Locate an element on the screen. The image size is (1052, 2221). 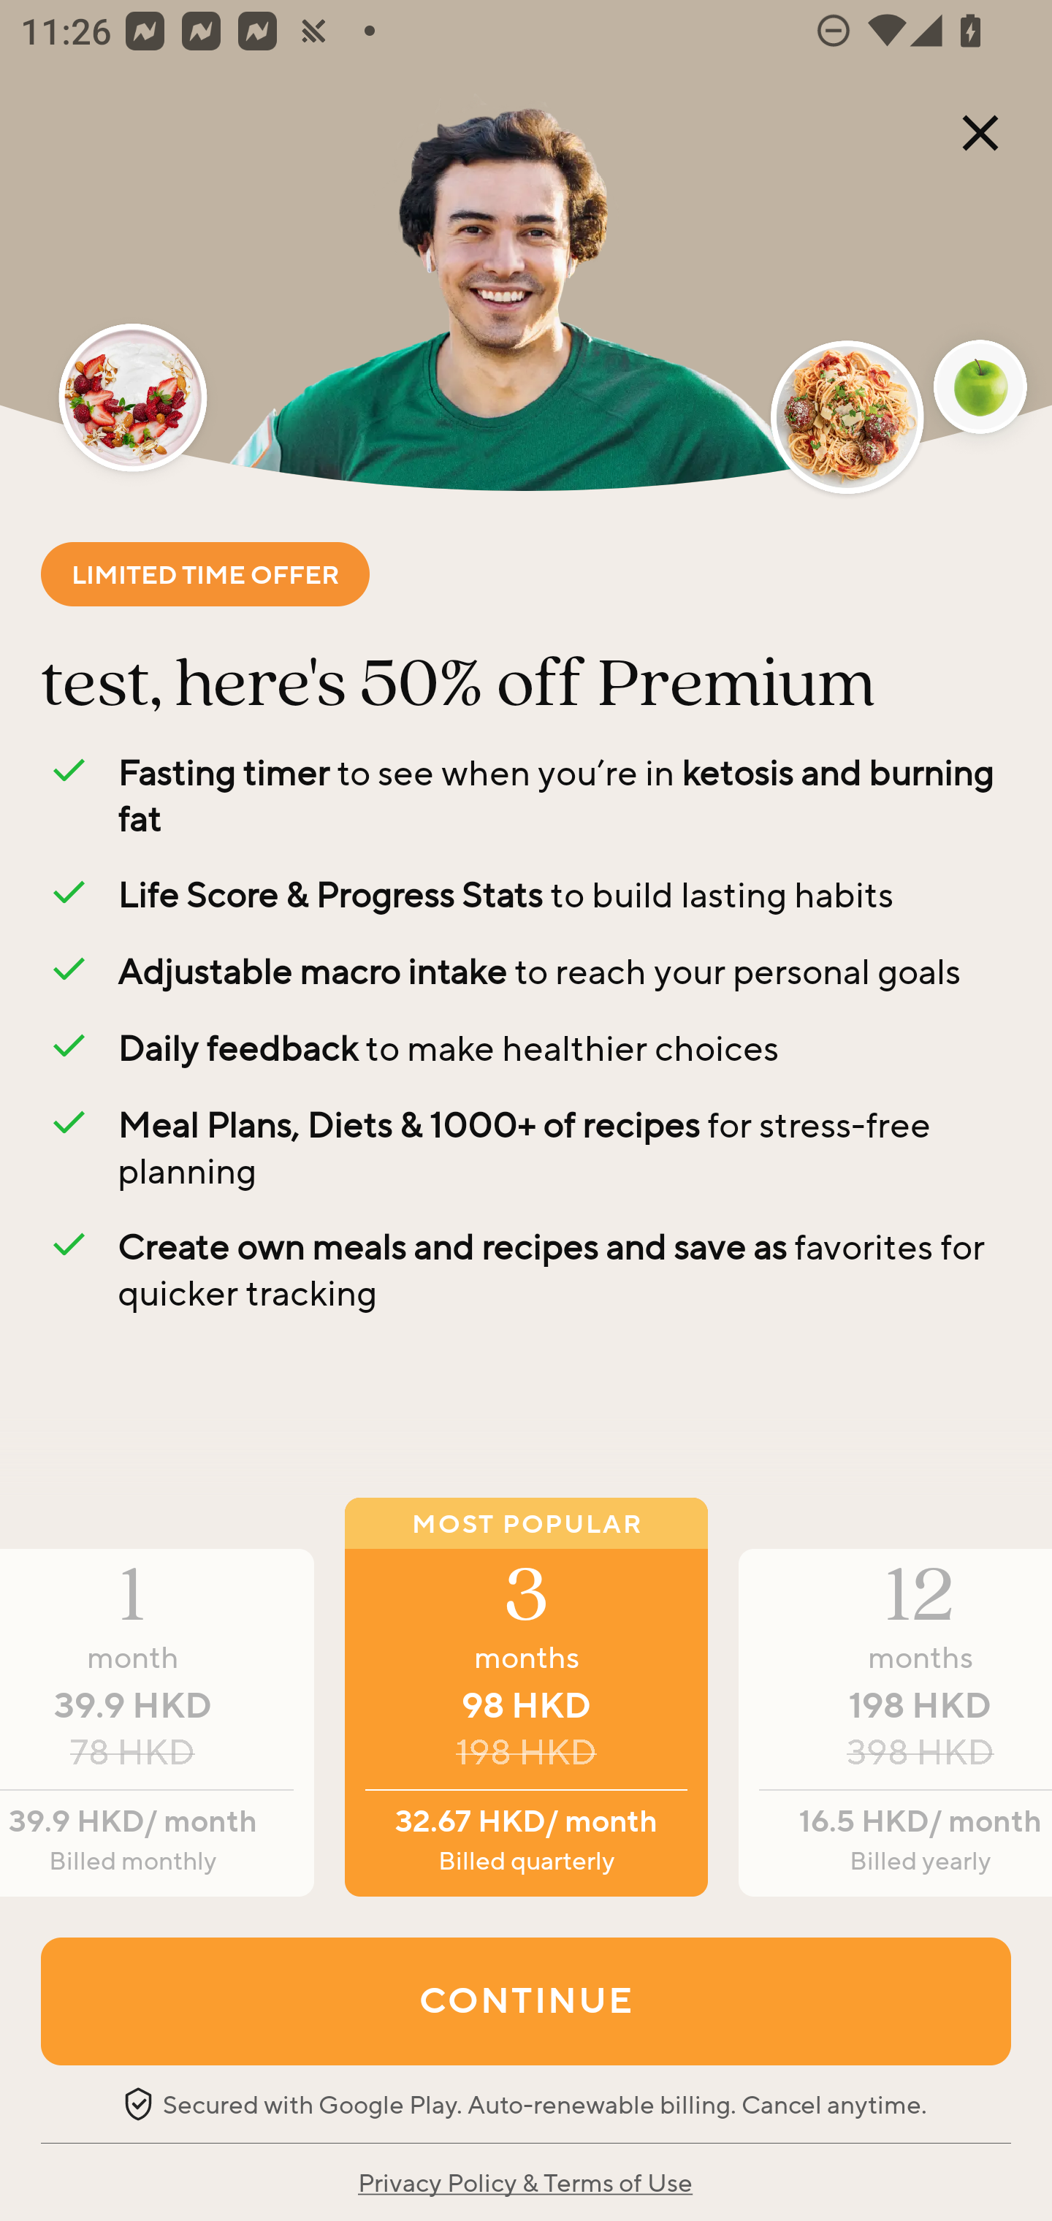
Privacy Policy & Terms of Use is located at coordinates (525, 2182).